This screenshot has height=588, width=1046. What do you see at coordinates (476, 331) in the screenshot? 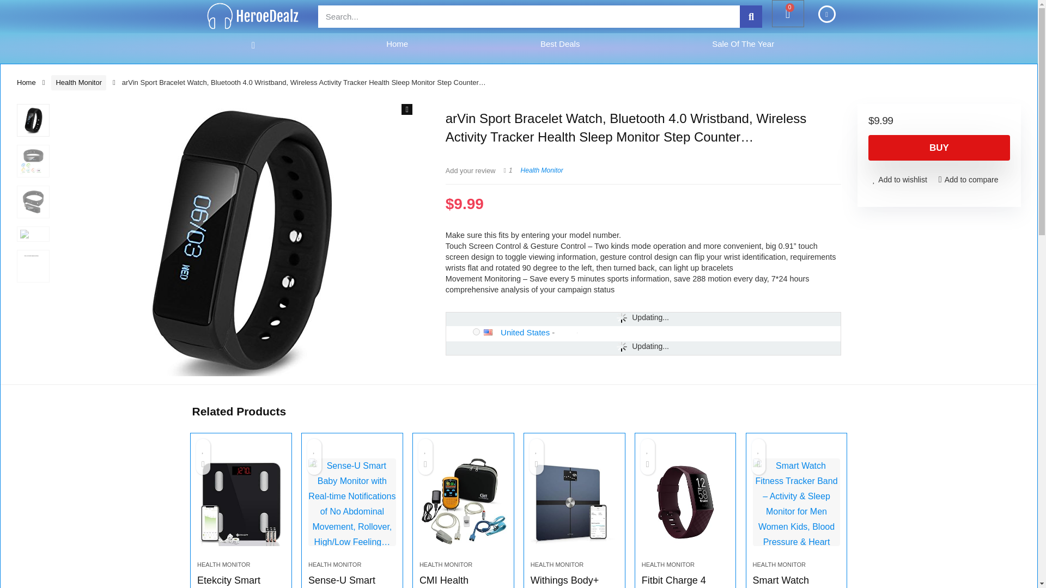
I see `on` at bounding box center [476, 331].